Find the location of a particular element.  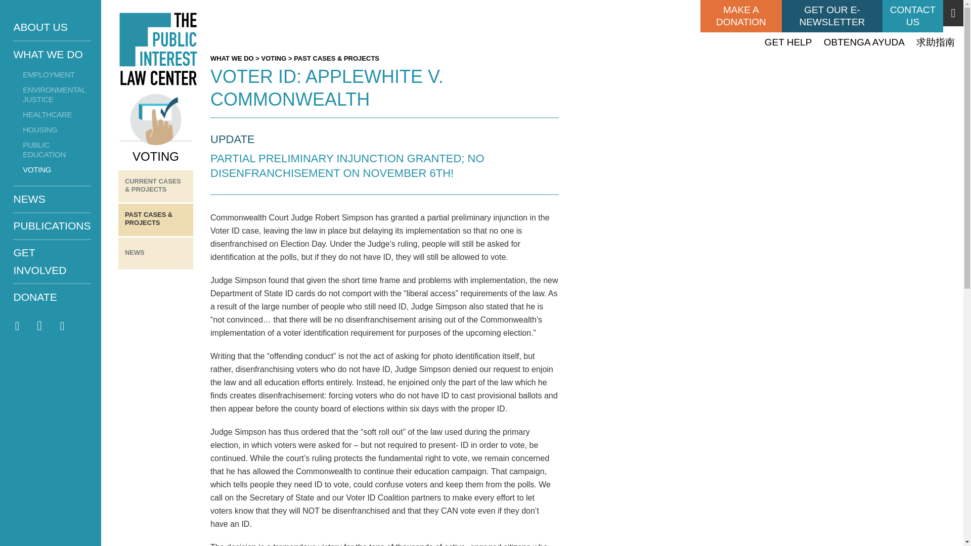

WHAT WE DO is located at coordinates (52, 54).